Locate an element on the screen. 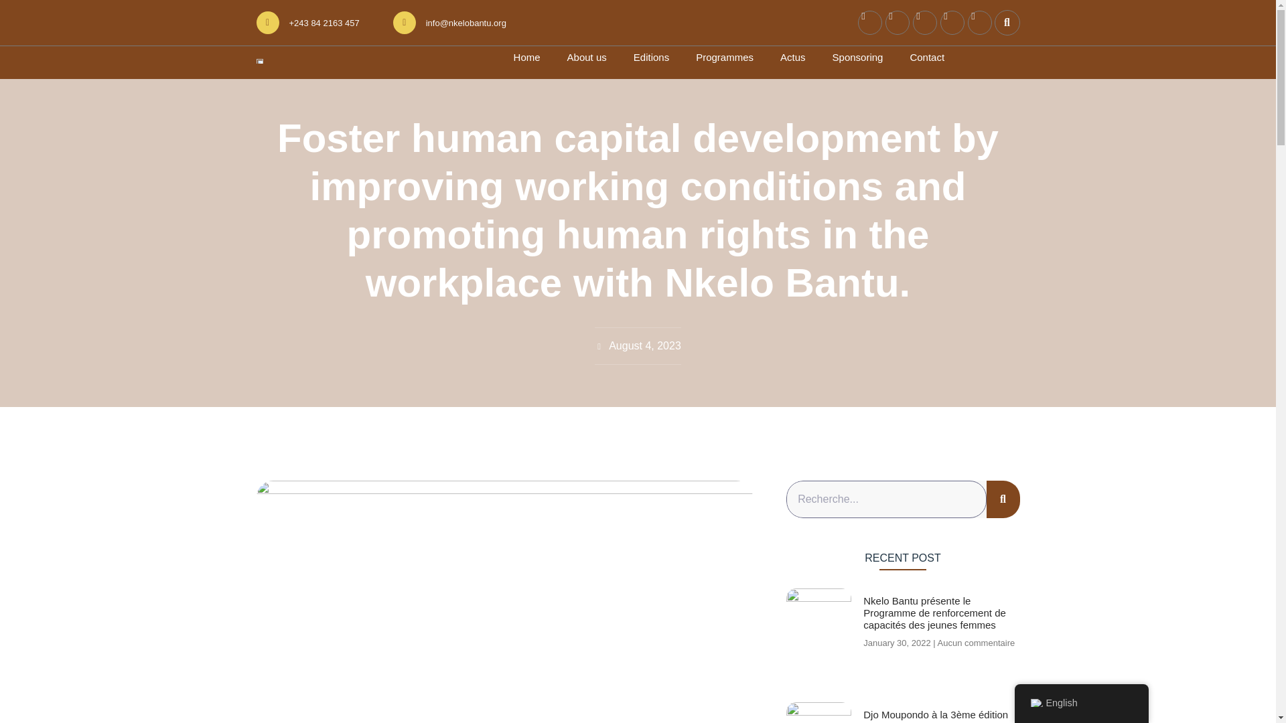  English is located at coordinates (1035, 703).